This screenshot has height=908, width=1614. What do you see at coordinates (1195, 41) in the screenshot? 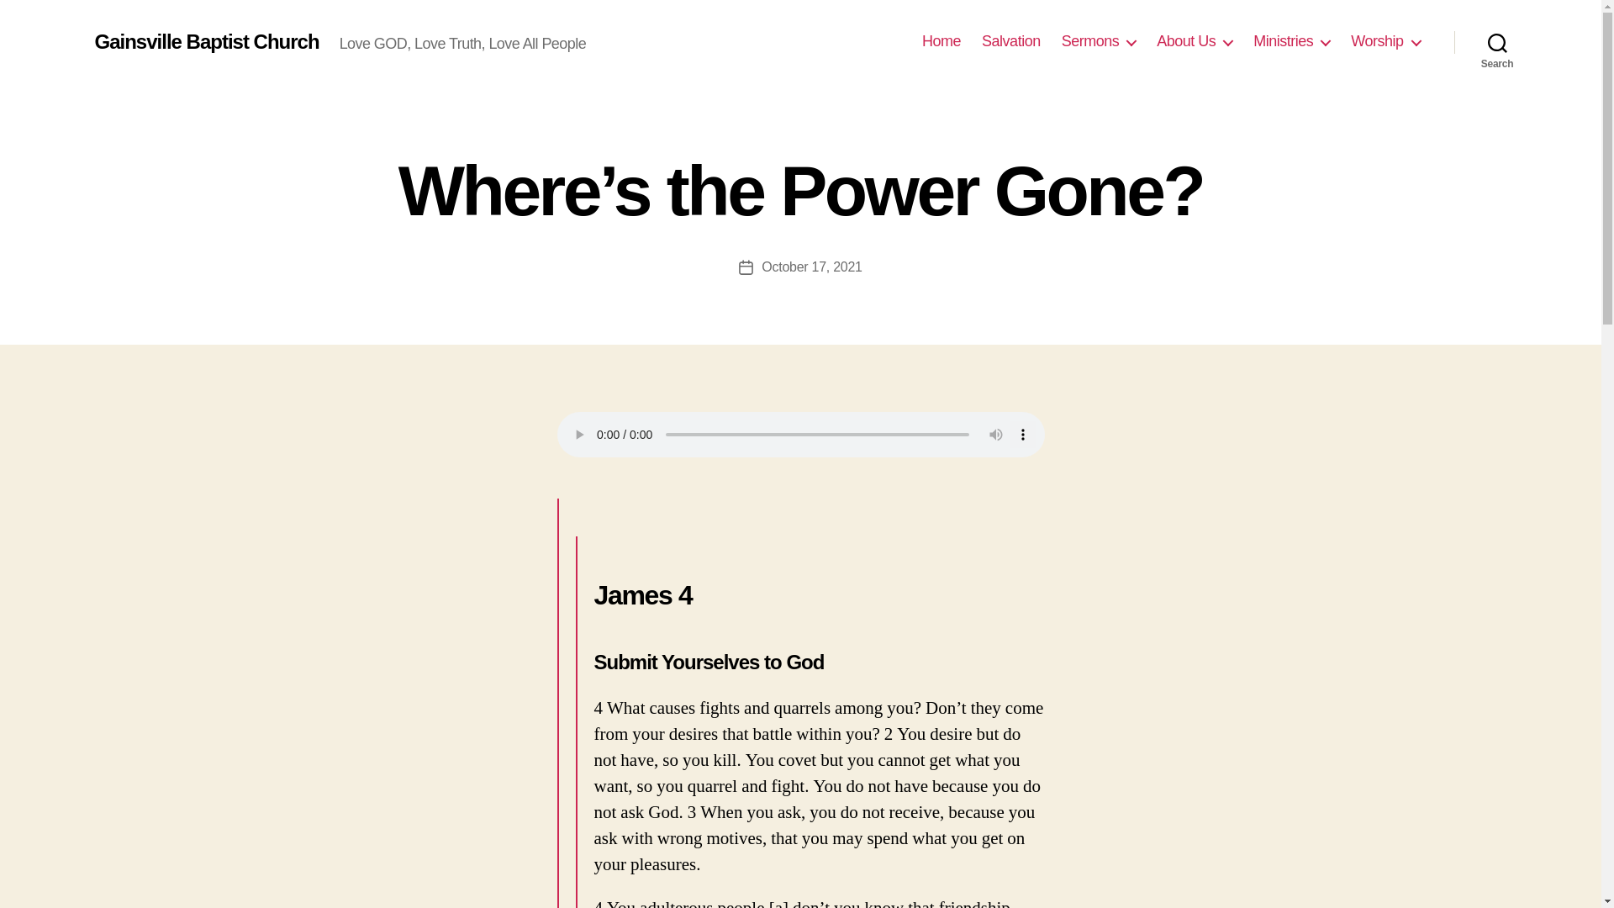
I see `About Us` at bounding box center [1195, 41].